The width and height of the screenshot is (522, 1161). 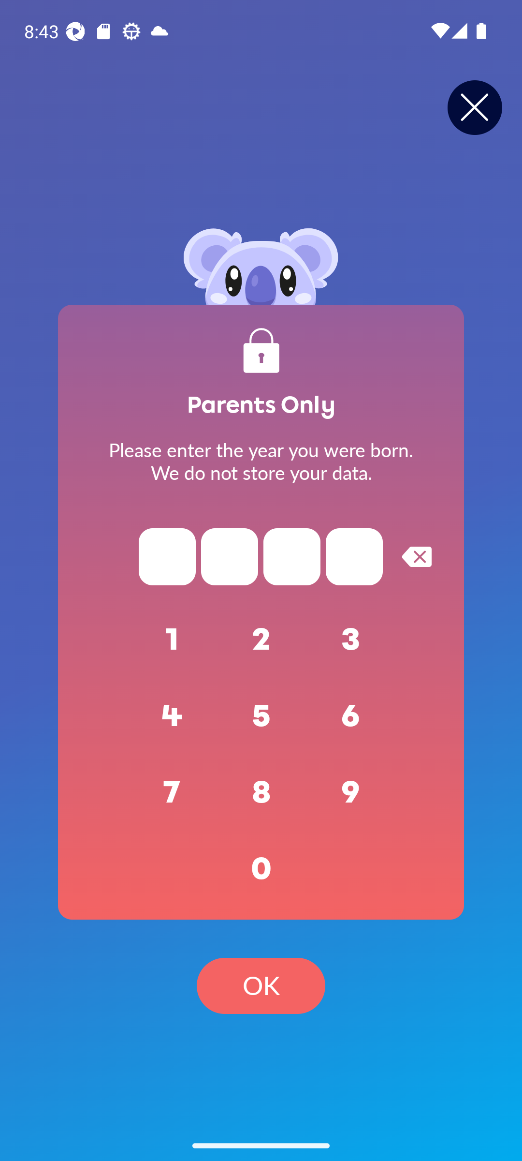 I want to click on 8, so click(x=261, y=792).